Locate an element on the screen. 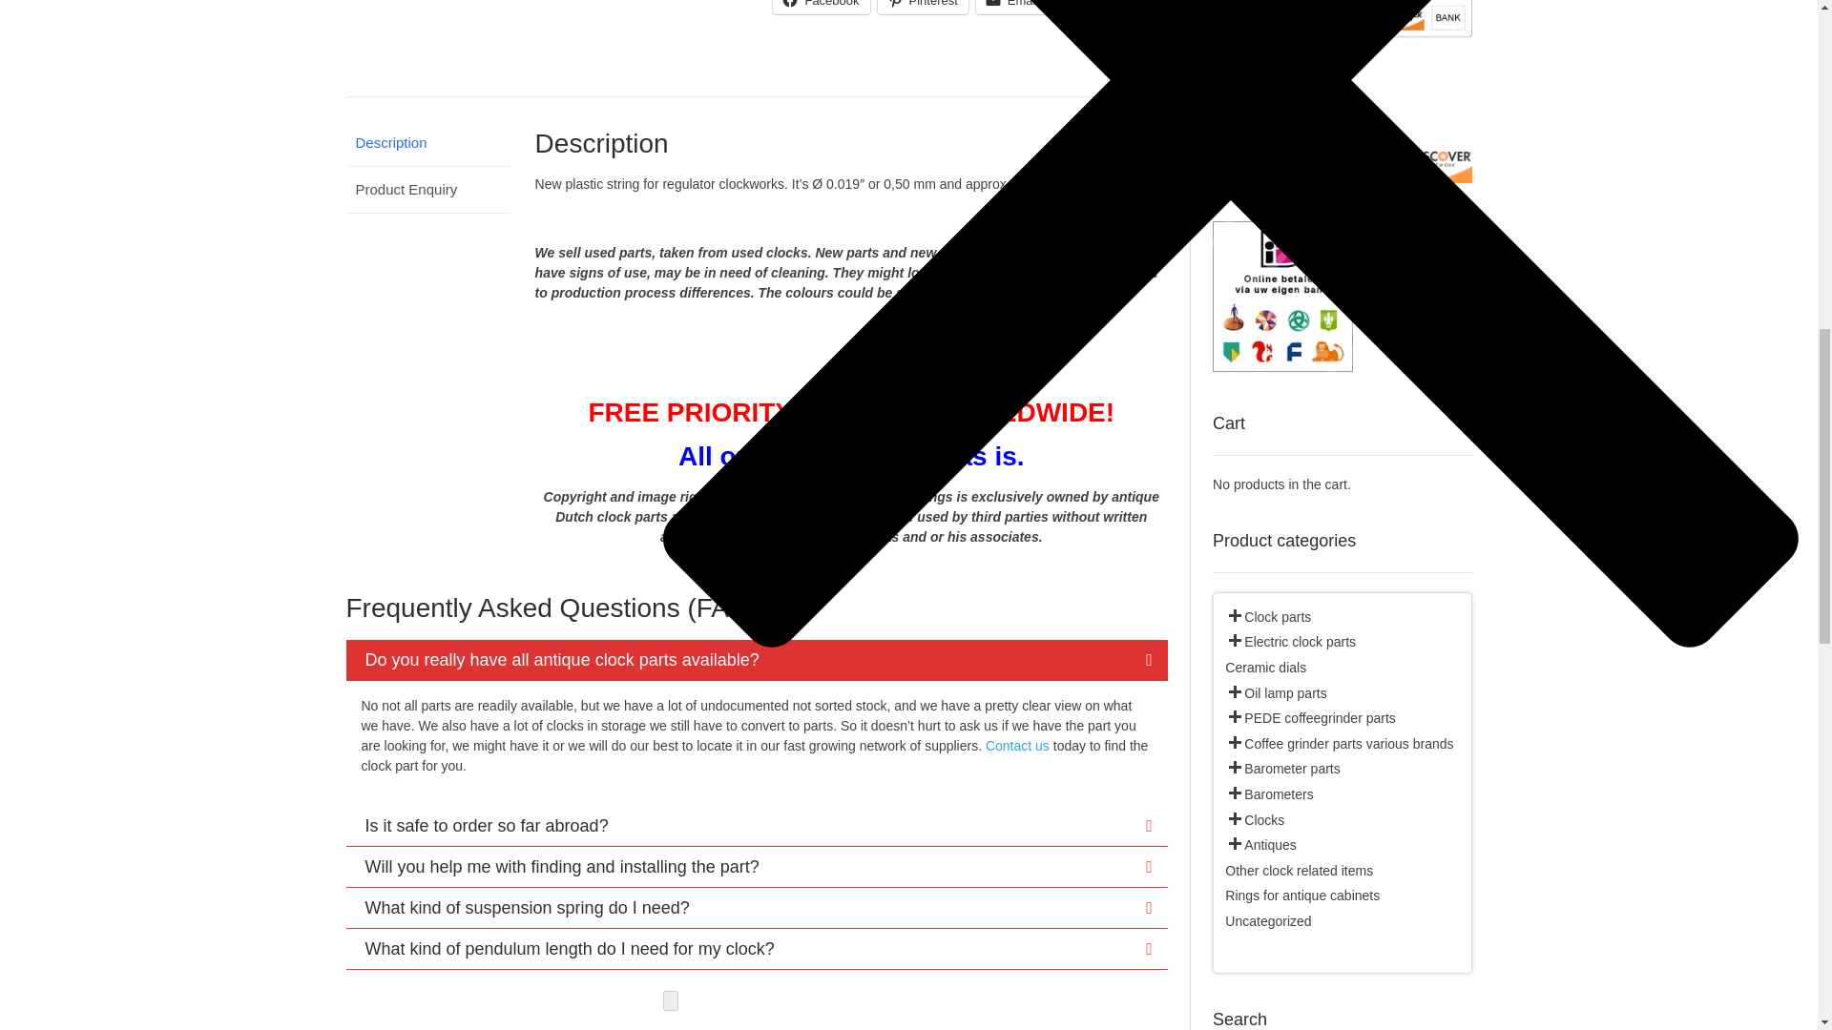  Click to email a link to a friend is located at coordinates (1013, 8).